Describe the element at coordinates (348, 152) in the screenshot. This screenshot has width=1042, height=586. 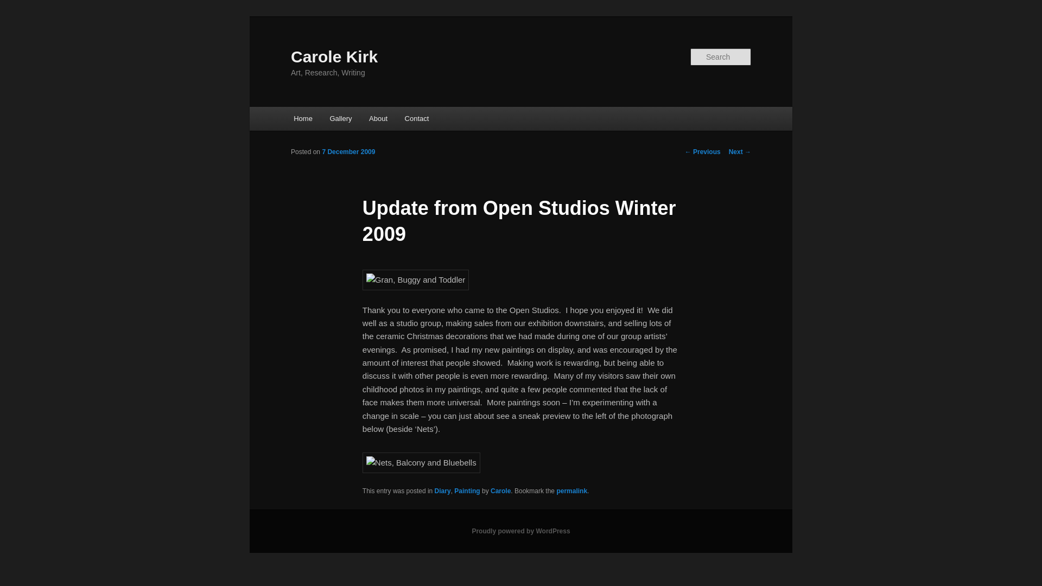
I see `7:55 pm` at that location.